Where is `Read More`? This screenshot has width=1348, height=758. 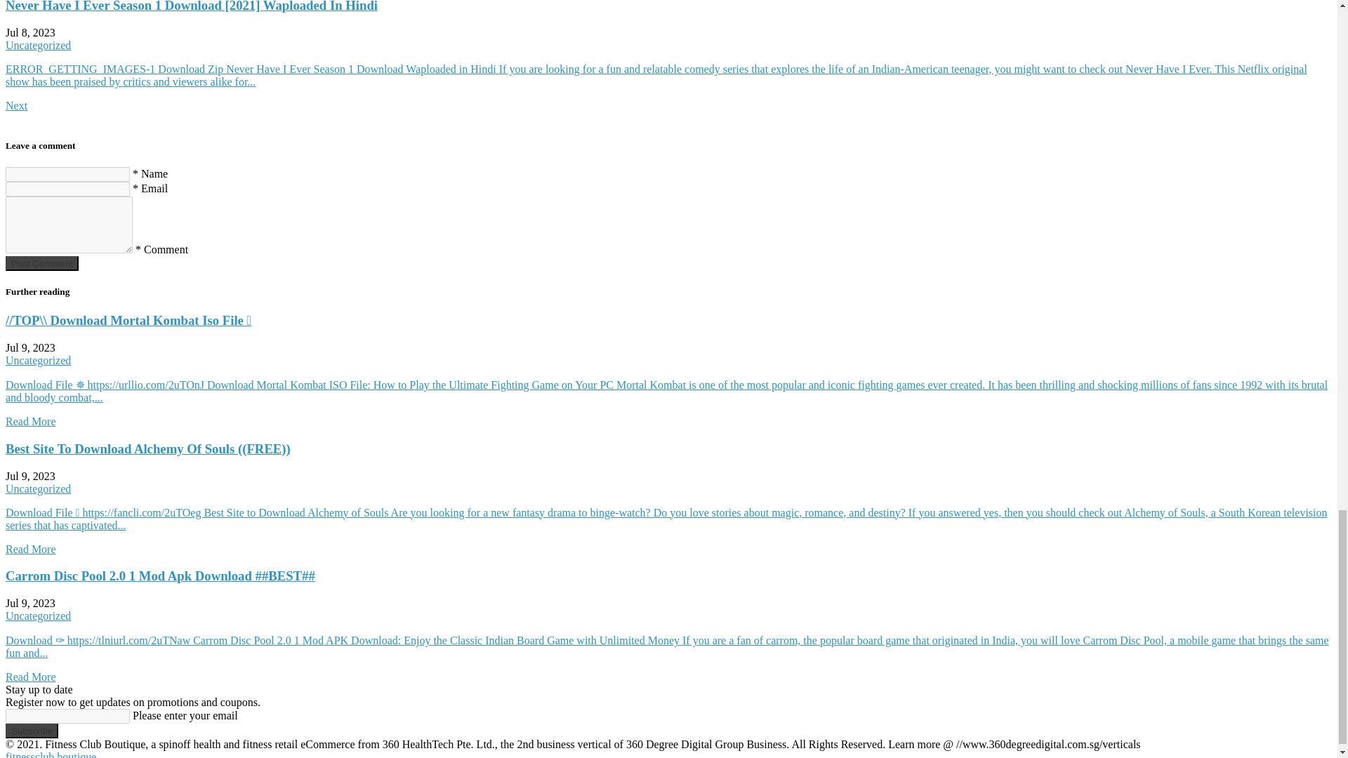 Read More is located at coordinates (31, 549).